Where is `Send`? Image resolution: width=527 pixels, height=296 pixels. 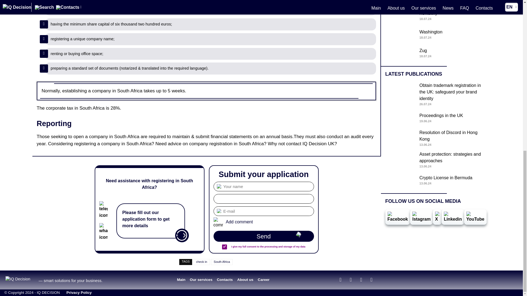 Send is located at coordinates (436, 16).